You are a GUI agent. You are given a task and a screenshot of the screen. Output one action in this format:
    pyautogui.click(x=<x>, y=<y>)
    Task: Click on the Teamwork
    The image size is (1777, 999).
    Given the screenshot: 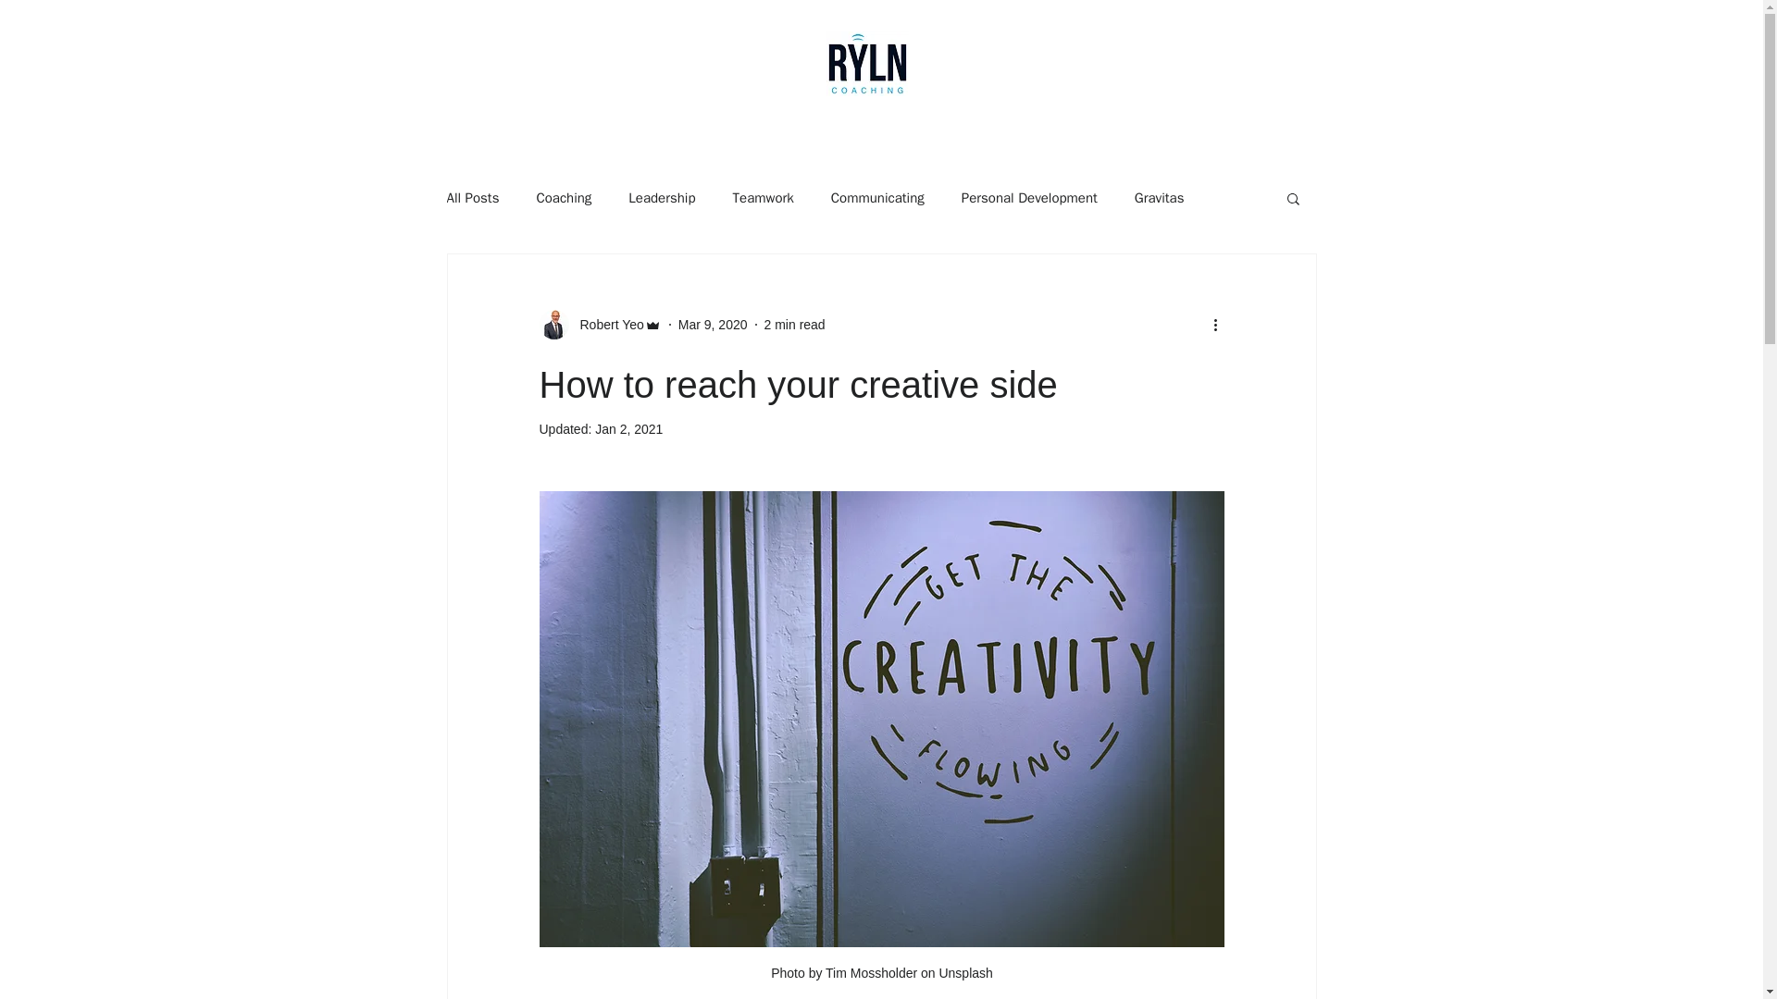 What is the action you would take?
    pyautogui.click(x=763, y=197)
    